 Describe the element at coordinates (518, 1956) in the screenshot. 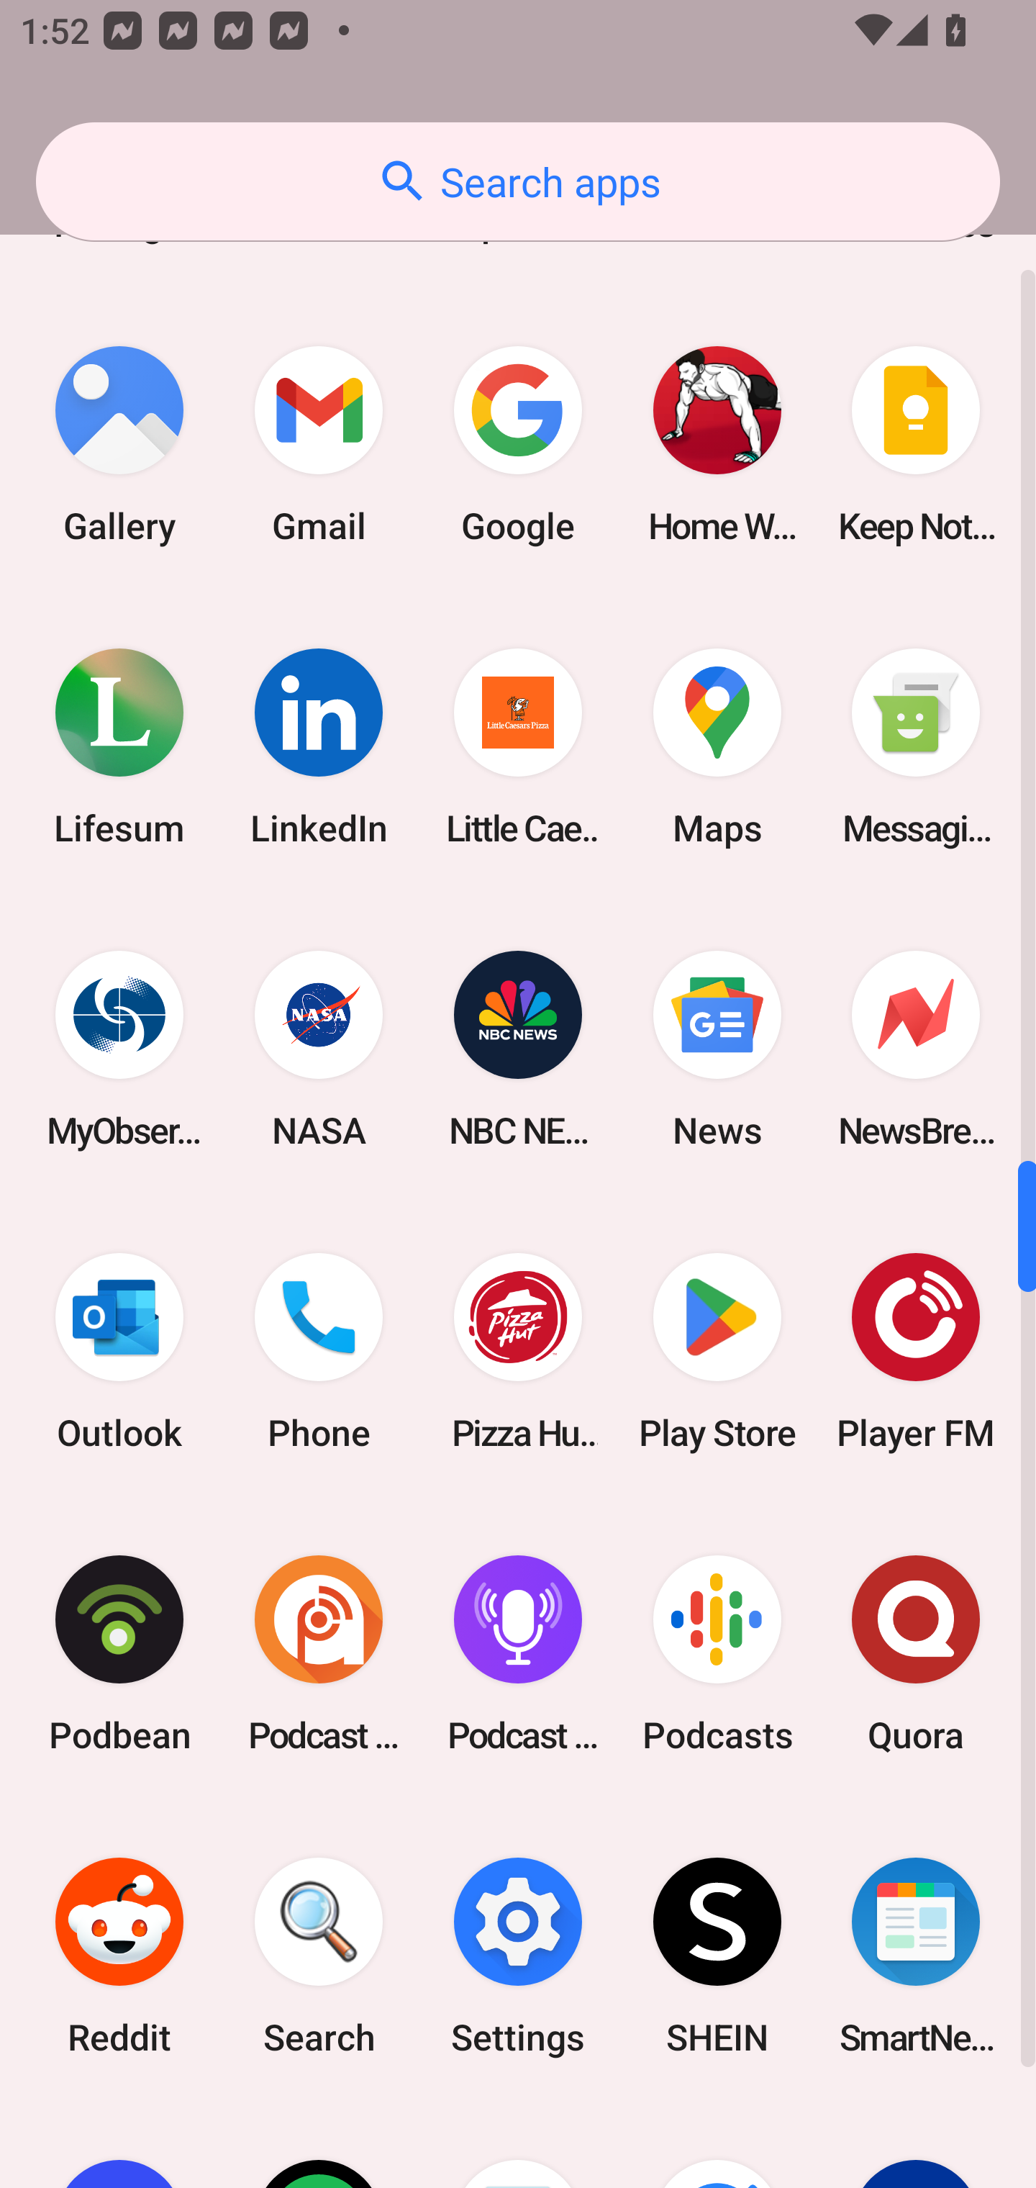

I see `Settings` at that location.